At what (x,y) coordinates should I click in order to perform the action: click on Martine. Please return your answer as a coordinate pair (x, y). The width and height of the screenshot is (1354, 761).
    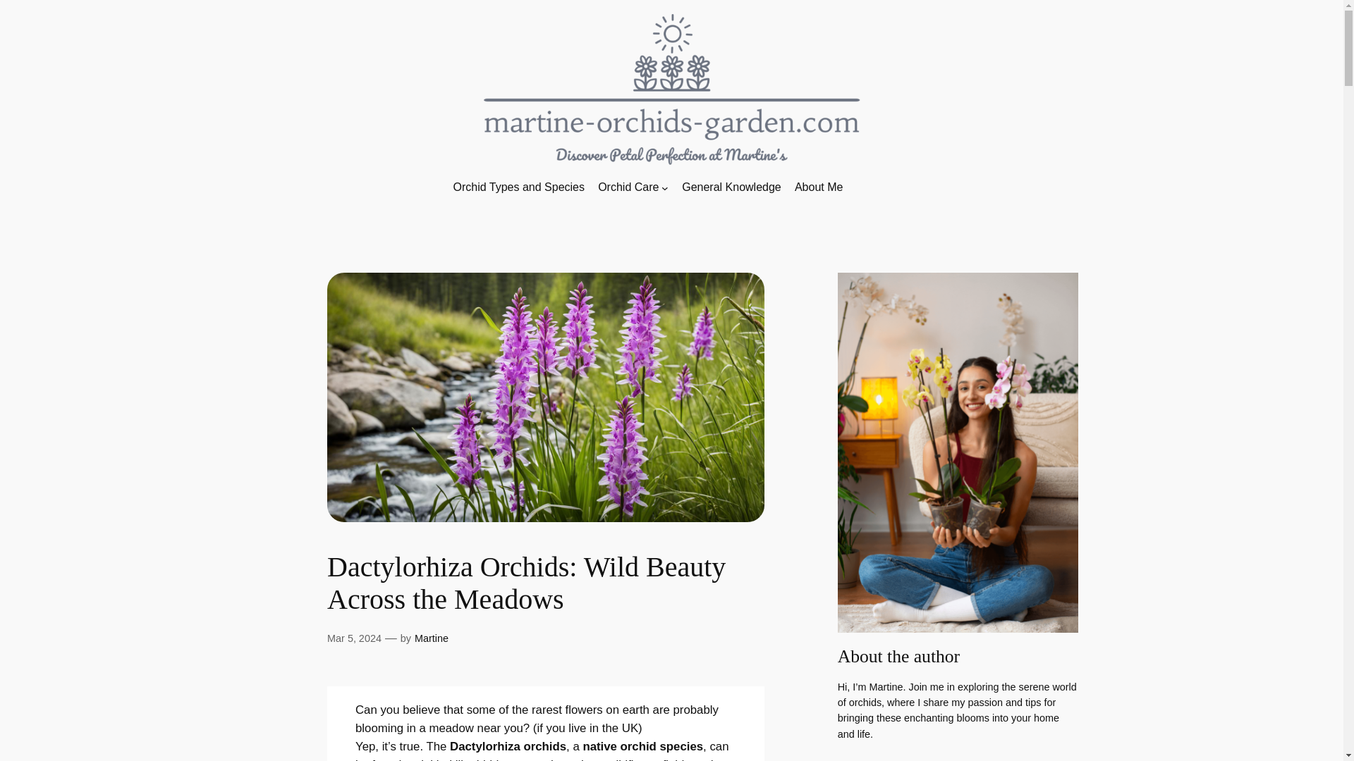
    Looking at the image, I should click on (431, 638).